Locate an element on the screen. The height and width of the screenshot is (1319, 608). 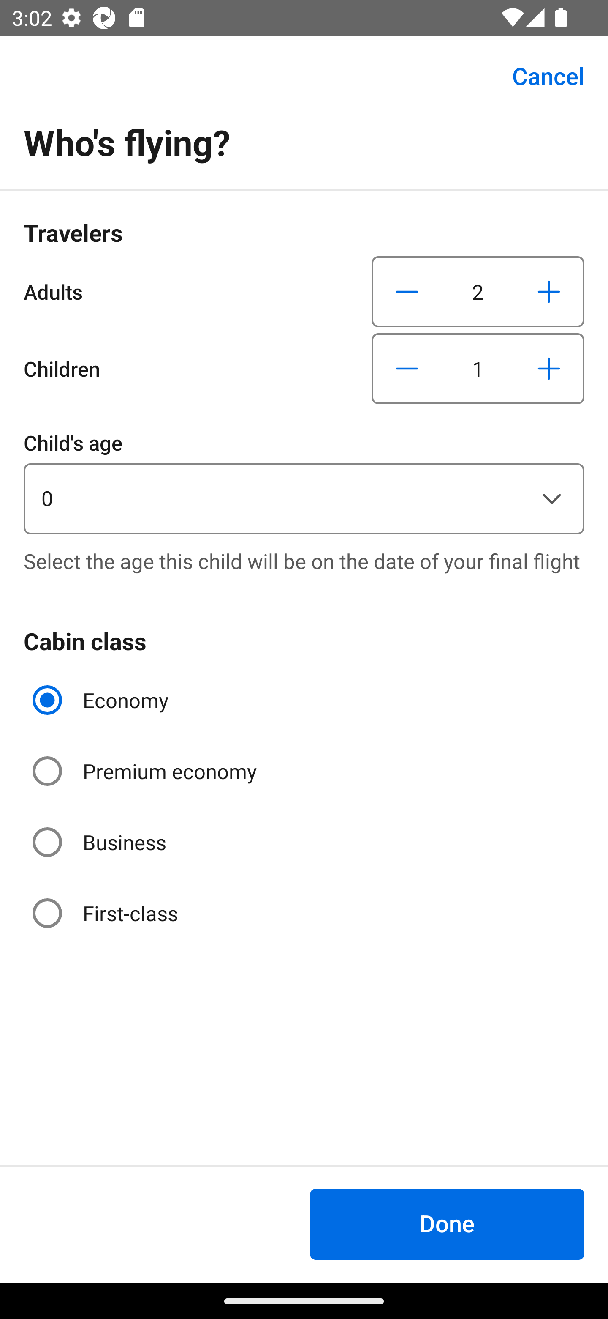
Business is located at coordinates (100, 842).